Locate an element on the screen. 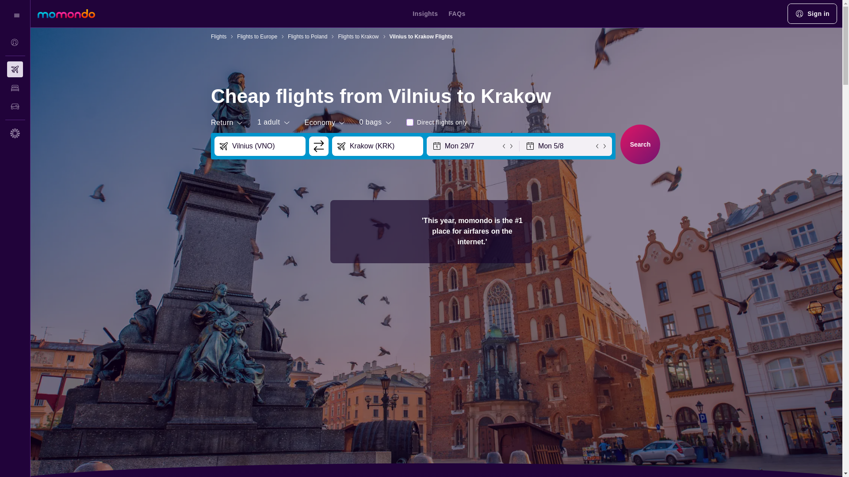  Search is located at coordinates (639, 143).